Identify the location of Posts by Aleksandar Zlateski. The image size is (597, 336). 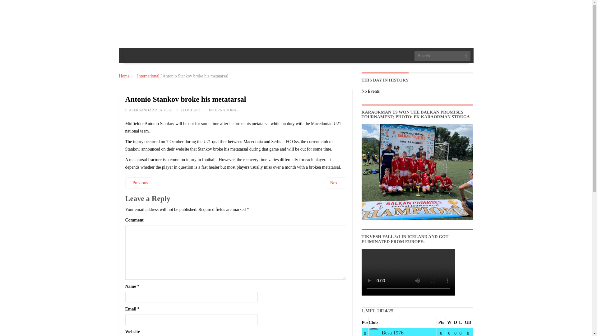
(150, 110).